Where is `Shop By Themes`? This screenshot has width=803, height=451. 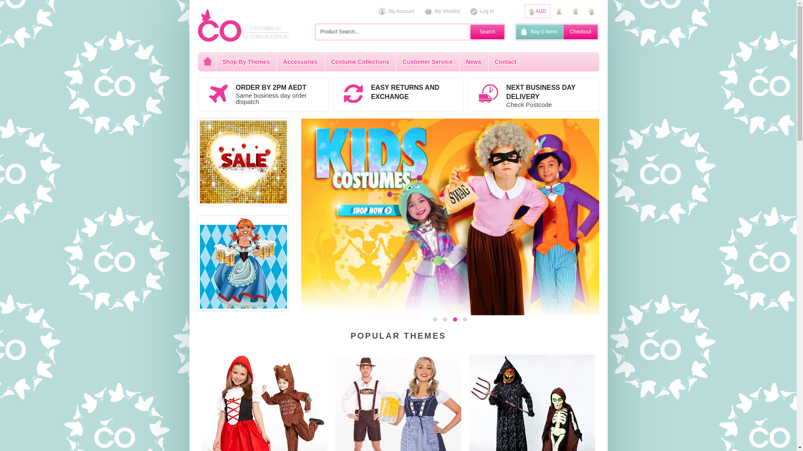
Shop By Themes is located at coordinates (246, 62).